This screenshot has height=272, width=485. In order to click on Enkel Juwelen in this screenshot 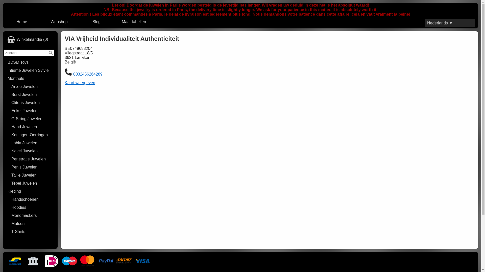, I will do `click(32, 111)`.